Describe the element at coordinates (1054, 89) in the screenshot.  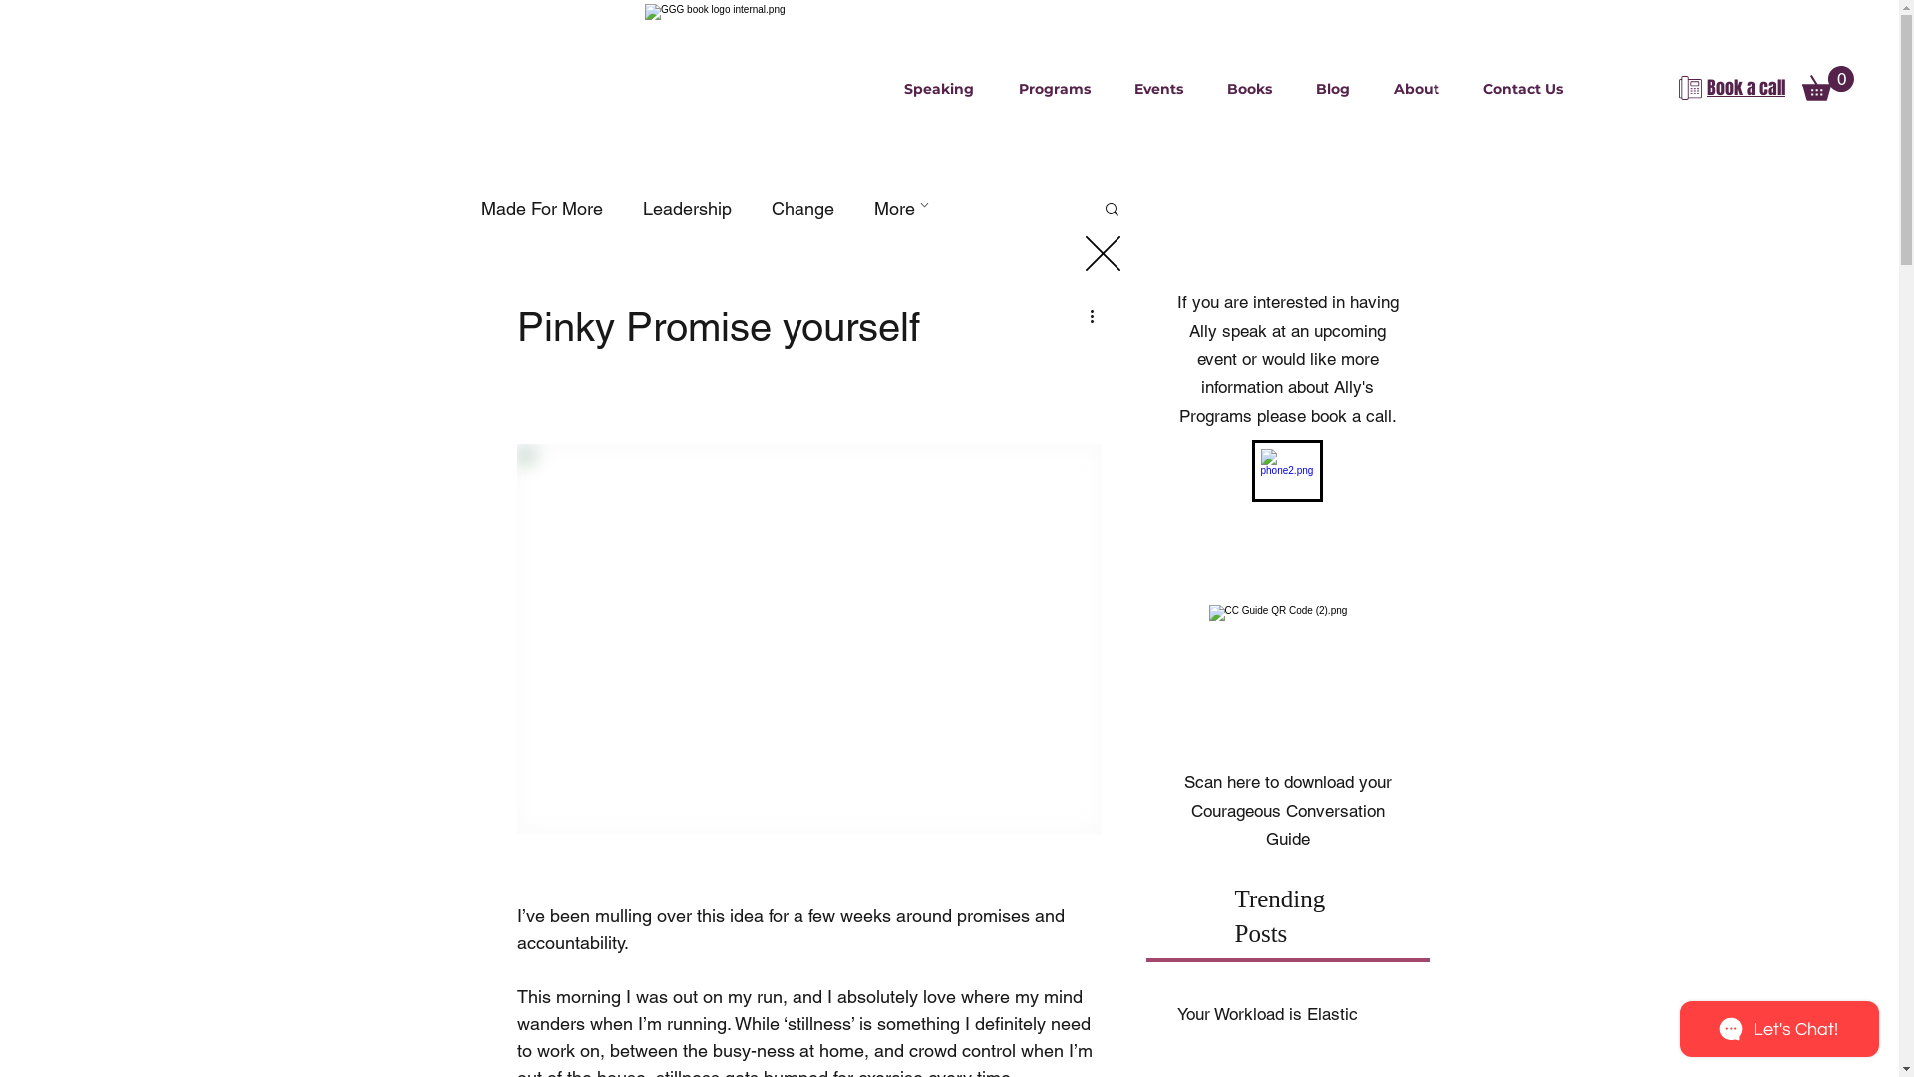
I see `Programs` at that location.